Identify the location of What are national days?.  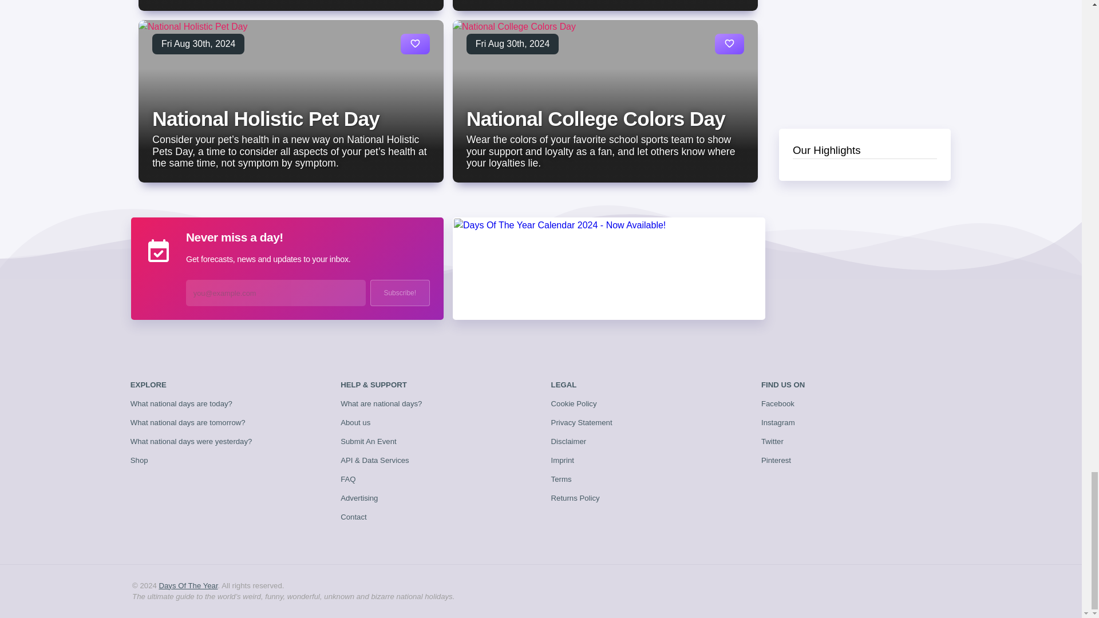
(381, 403).